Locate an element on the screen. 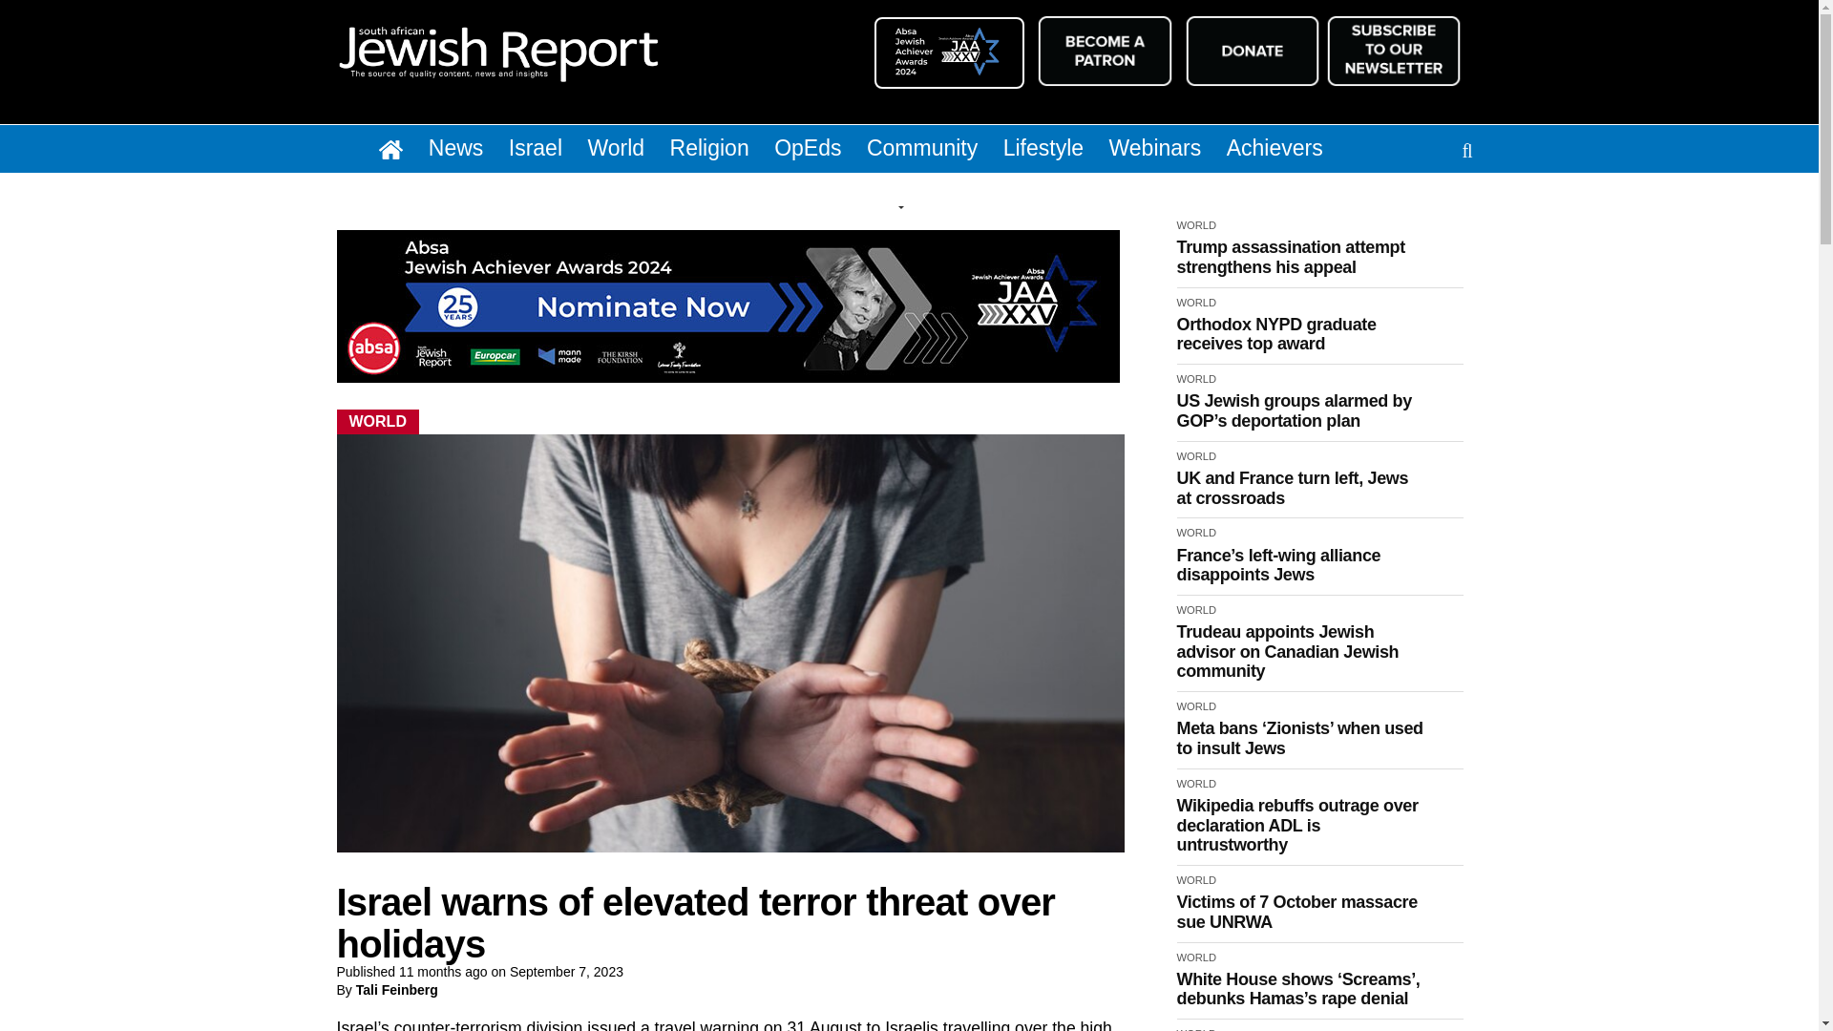 The height and width of the screenshot is (1031, 1833). News is located at coordinates (467, 151).